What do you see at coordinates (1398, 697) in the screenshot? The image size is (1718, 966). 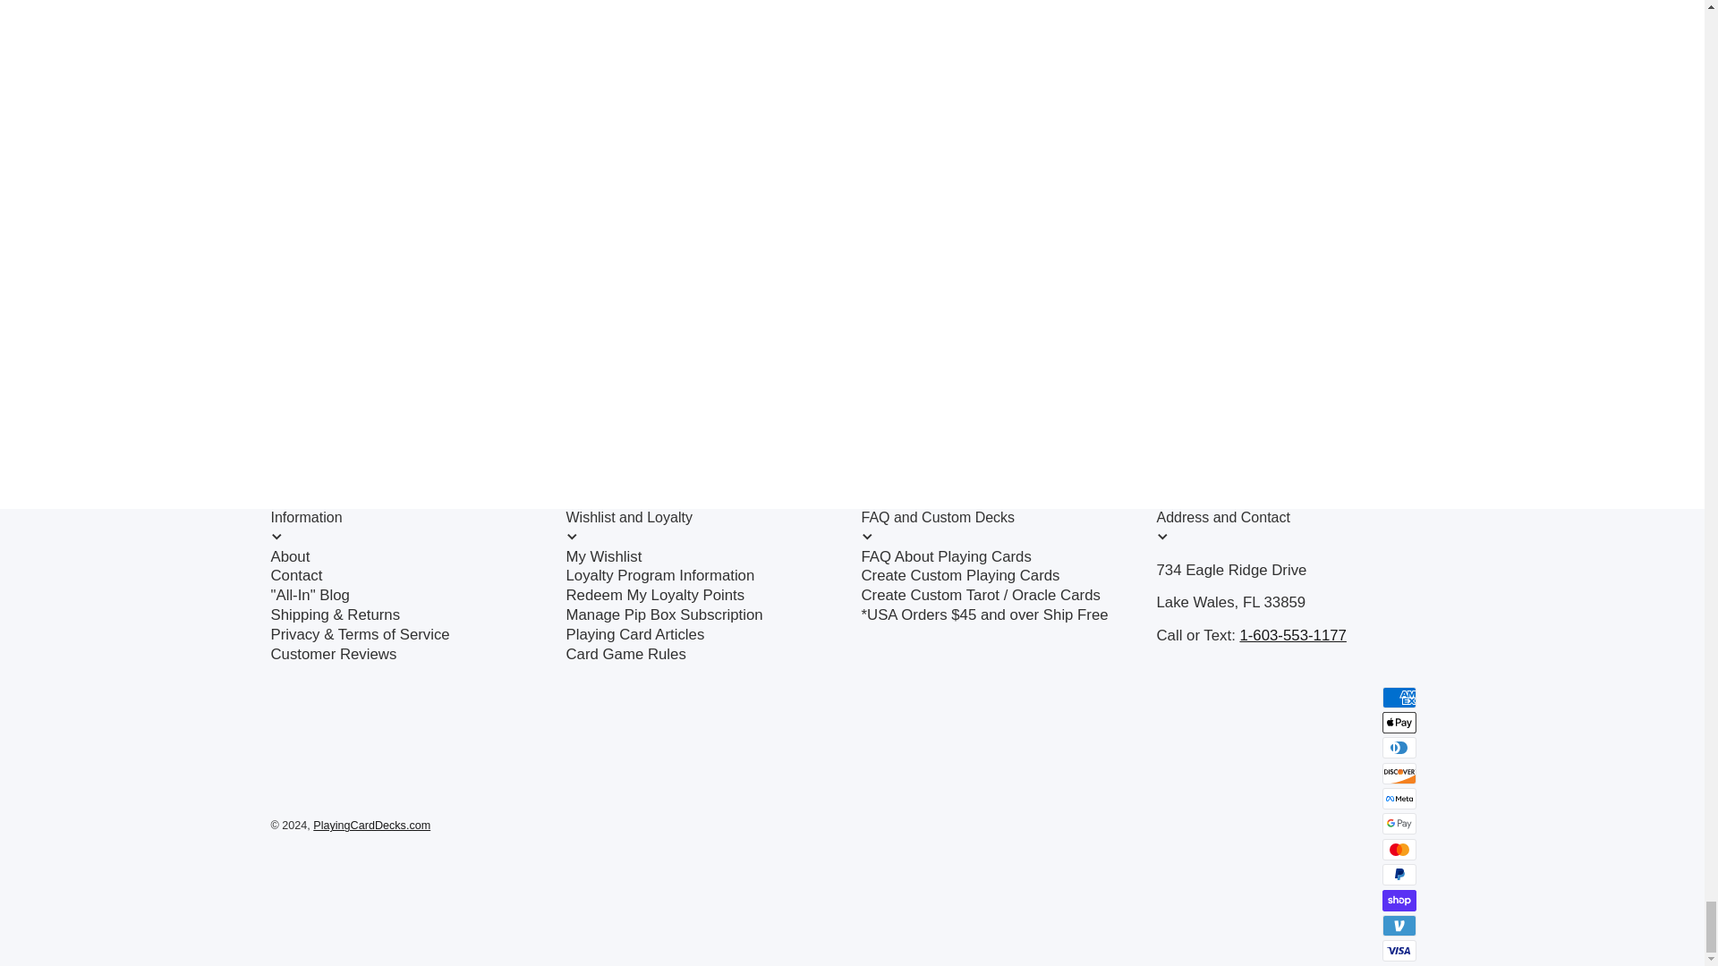 I see `American Express` at bounding box center [1398, 697].